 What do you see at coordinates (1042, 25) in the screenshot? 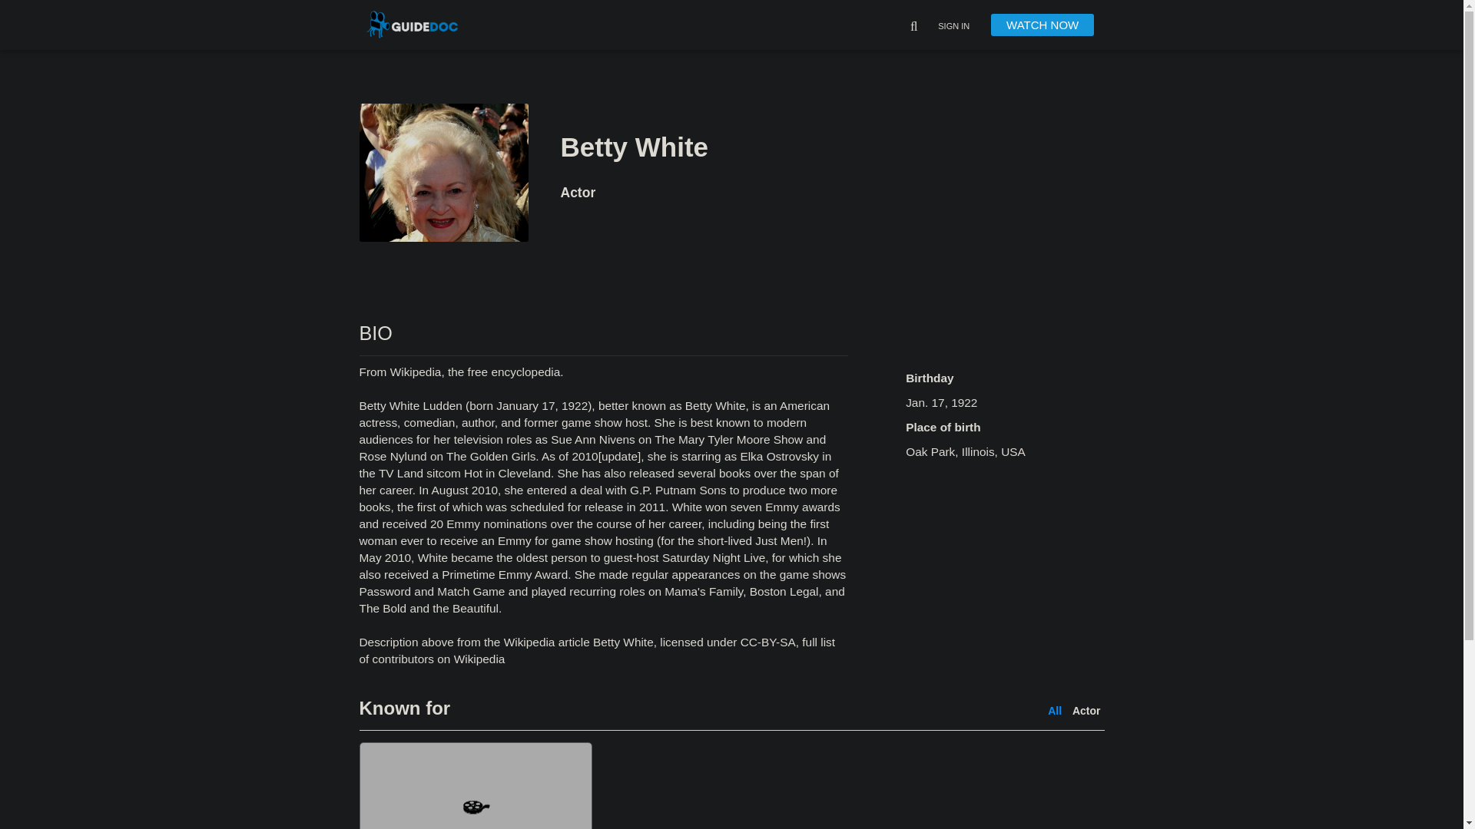
I see `WATCH NOW` at bounding box center [1042, 25].